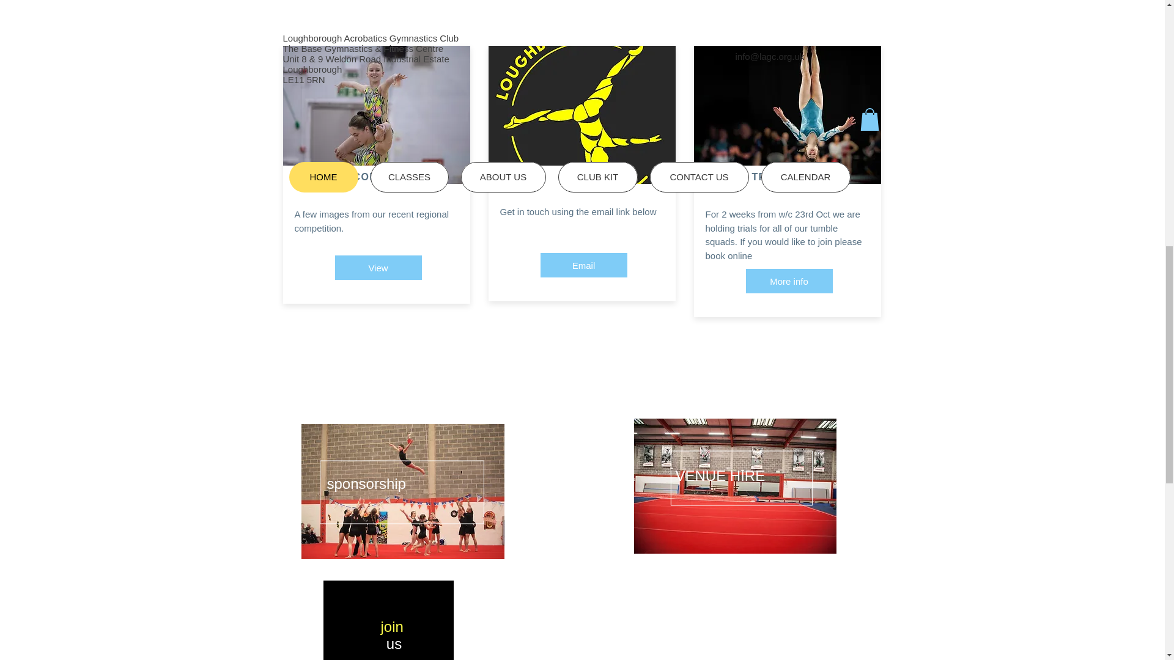  I want to click on sponsorship, so click(366, 483).